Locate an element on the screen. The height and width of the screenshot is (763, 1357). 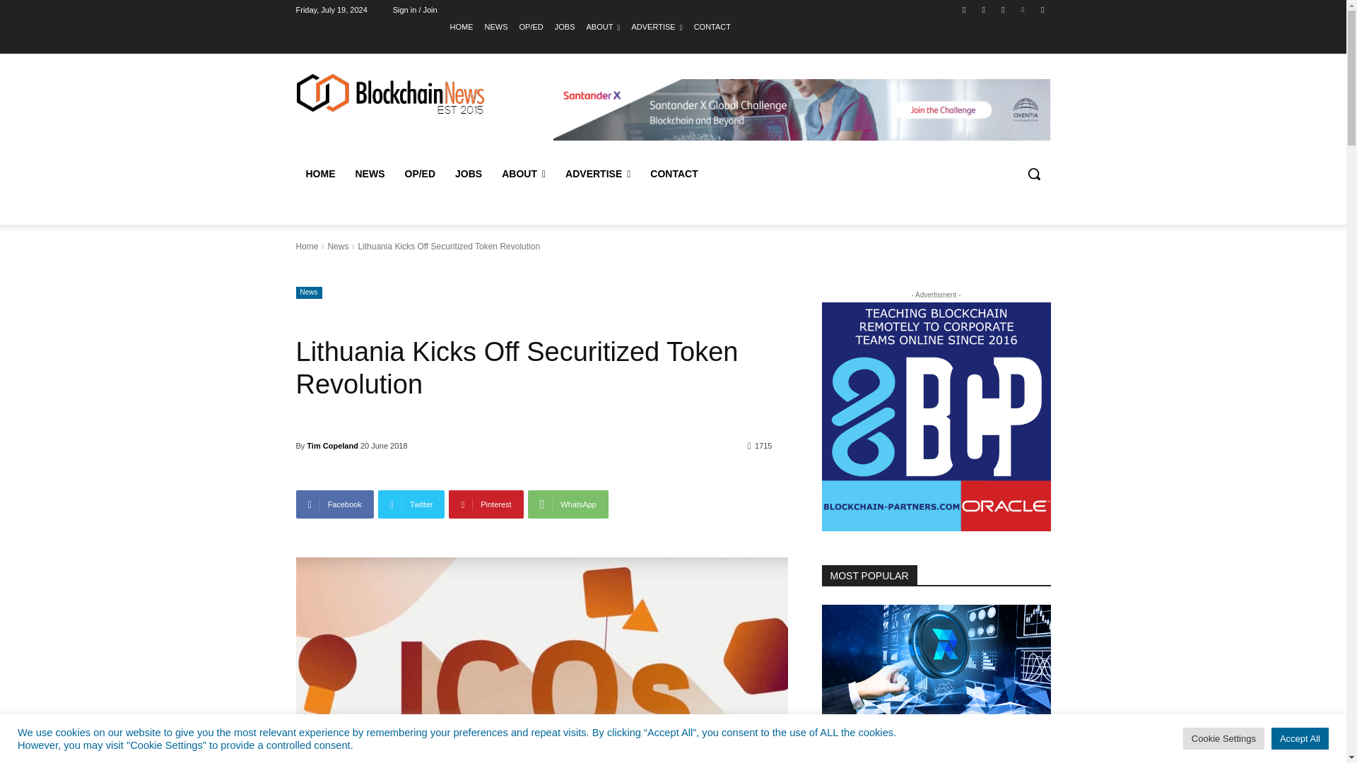
ADVERTISE is located at coordinates (656, 26).